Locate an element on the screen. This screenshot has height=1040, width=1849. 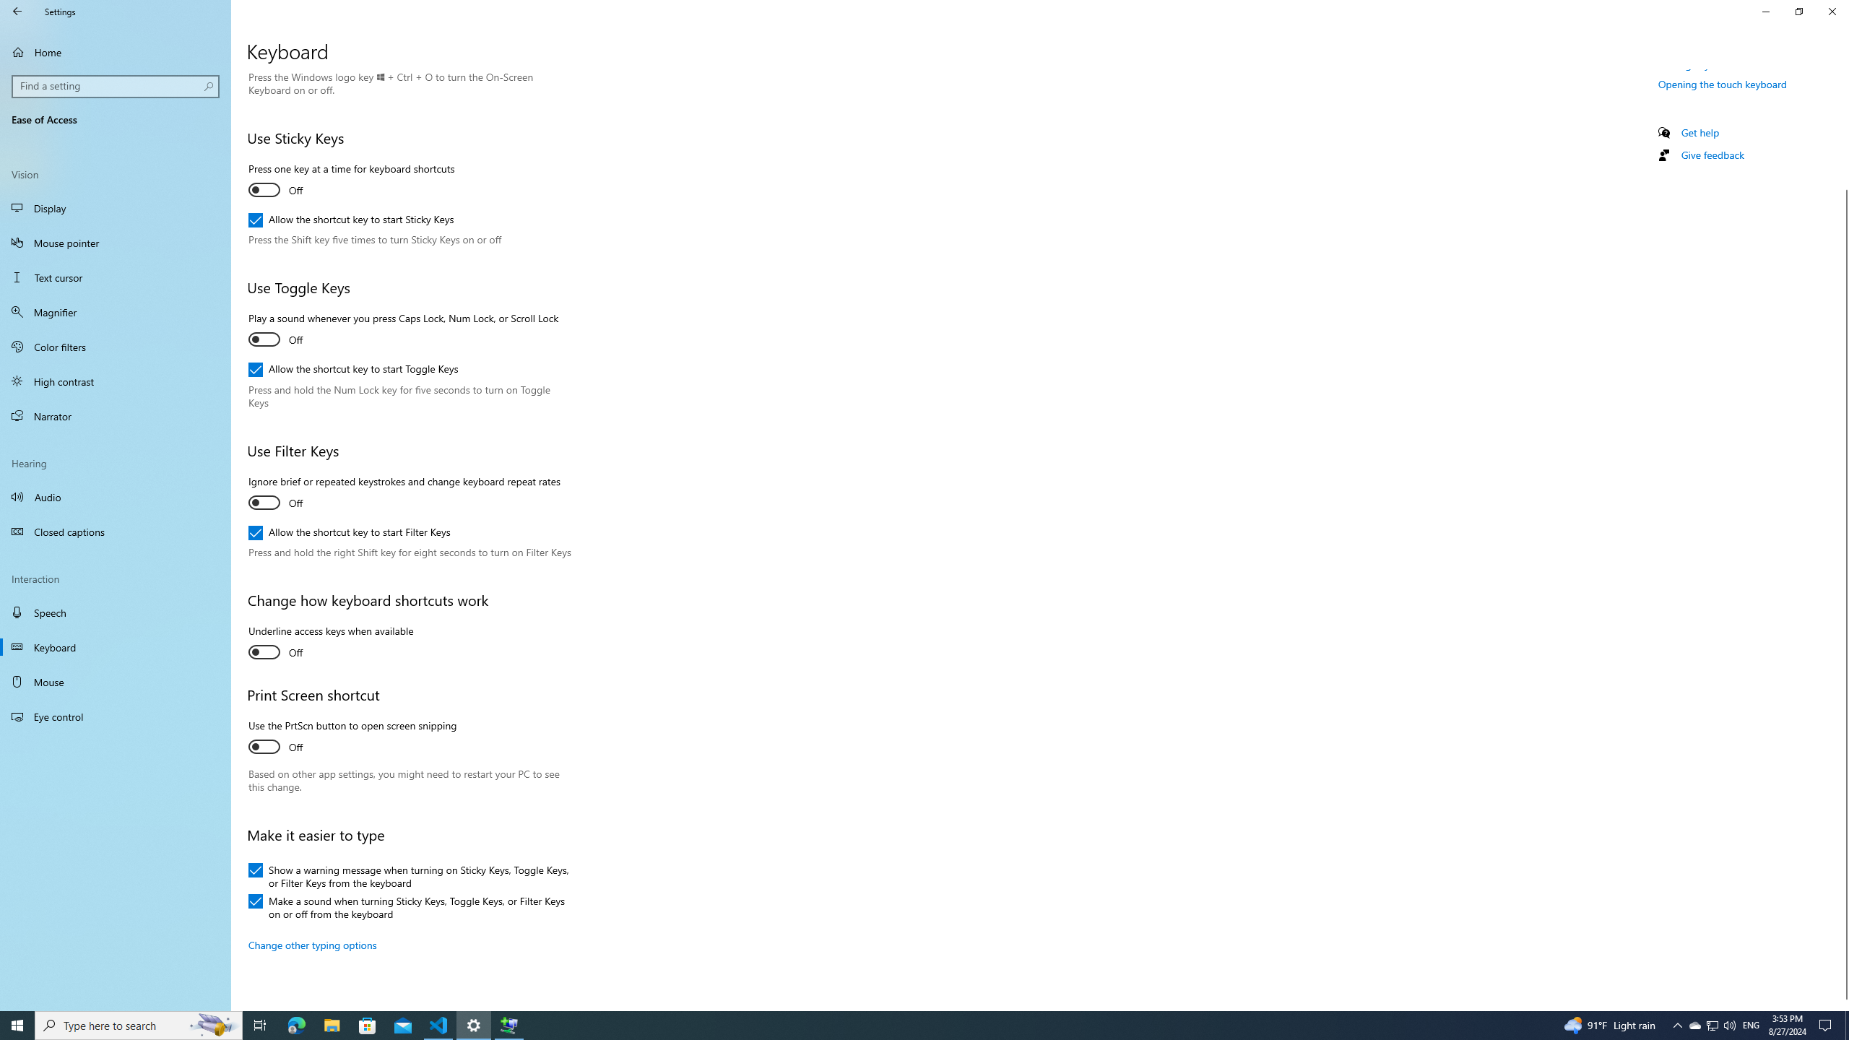
Audio is located at coordinates (116, 496).